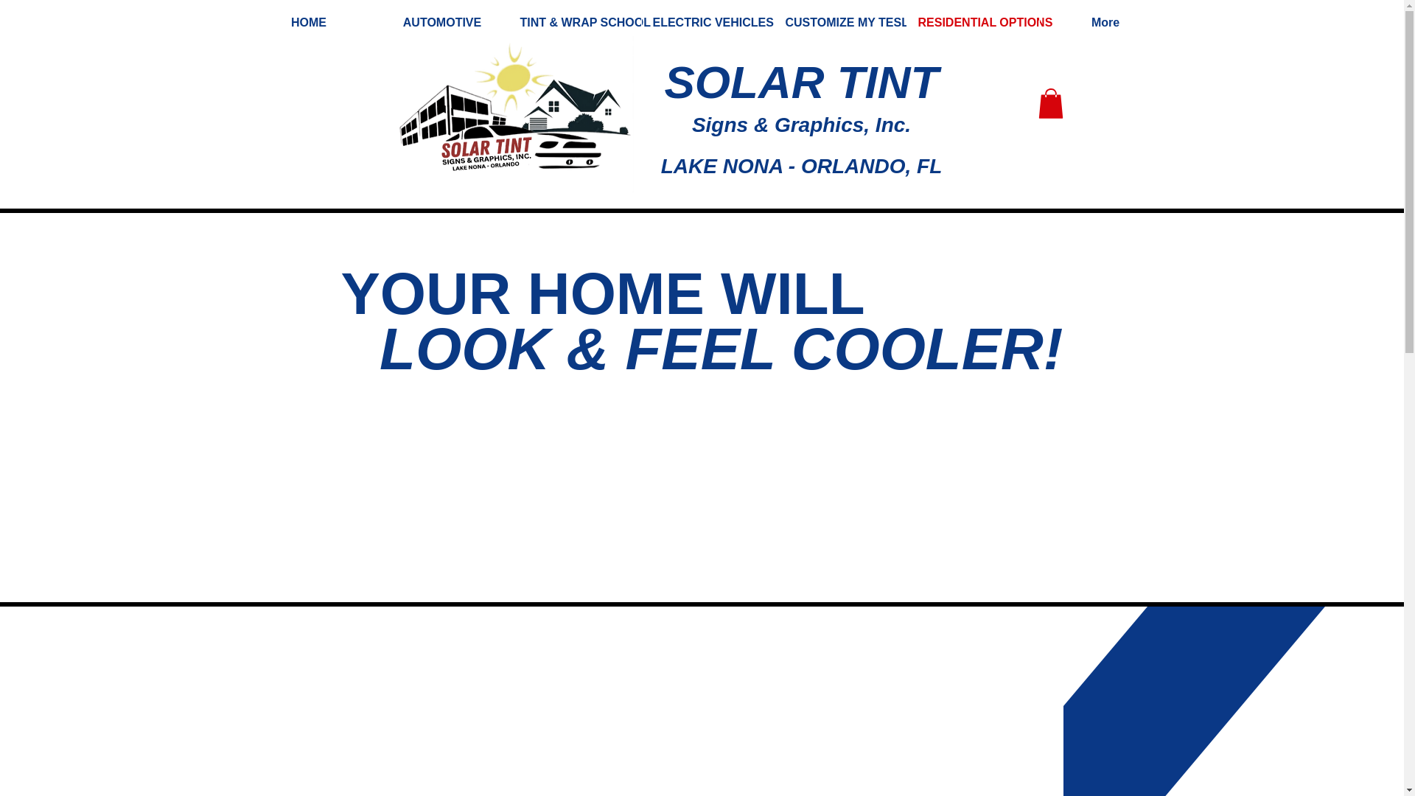 Image resolution: width=1415 pixels, height=796 pixels. Describe the element at coordinates (707, 22) in the screenshot. I see `ELECTRIC VEHICLES` at that location.